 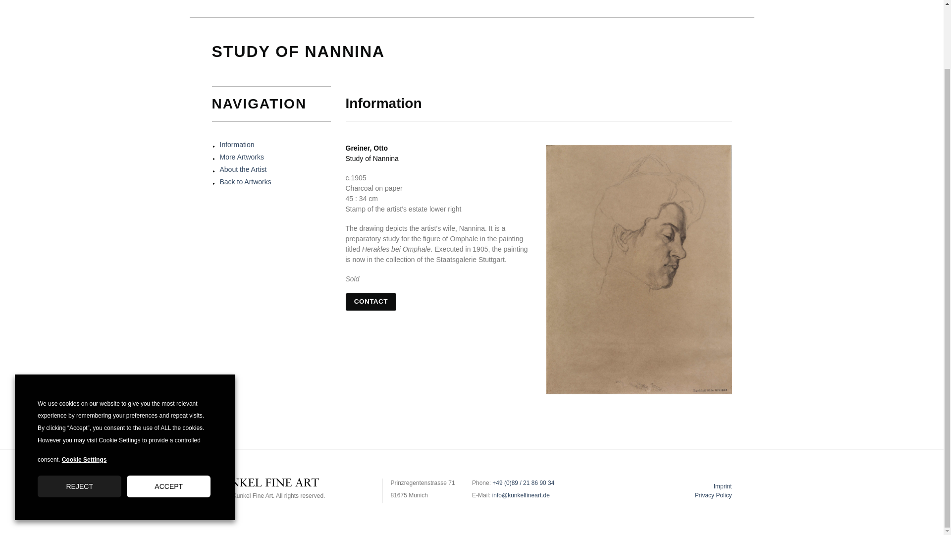 What do you see at coordinates (243, 169) in the screenshot?
I see `About the Artist` at bounding box center [243, 169].